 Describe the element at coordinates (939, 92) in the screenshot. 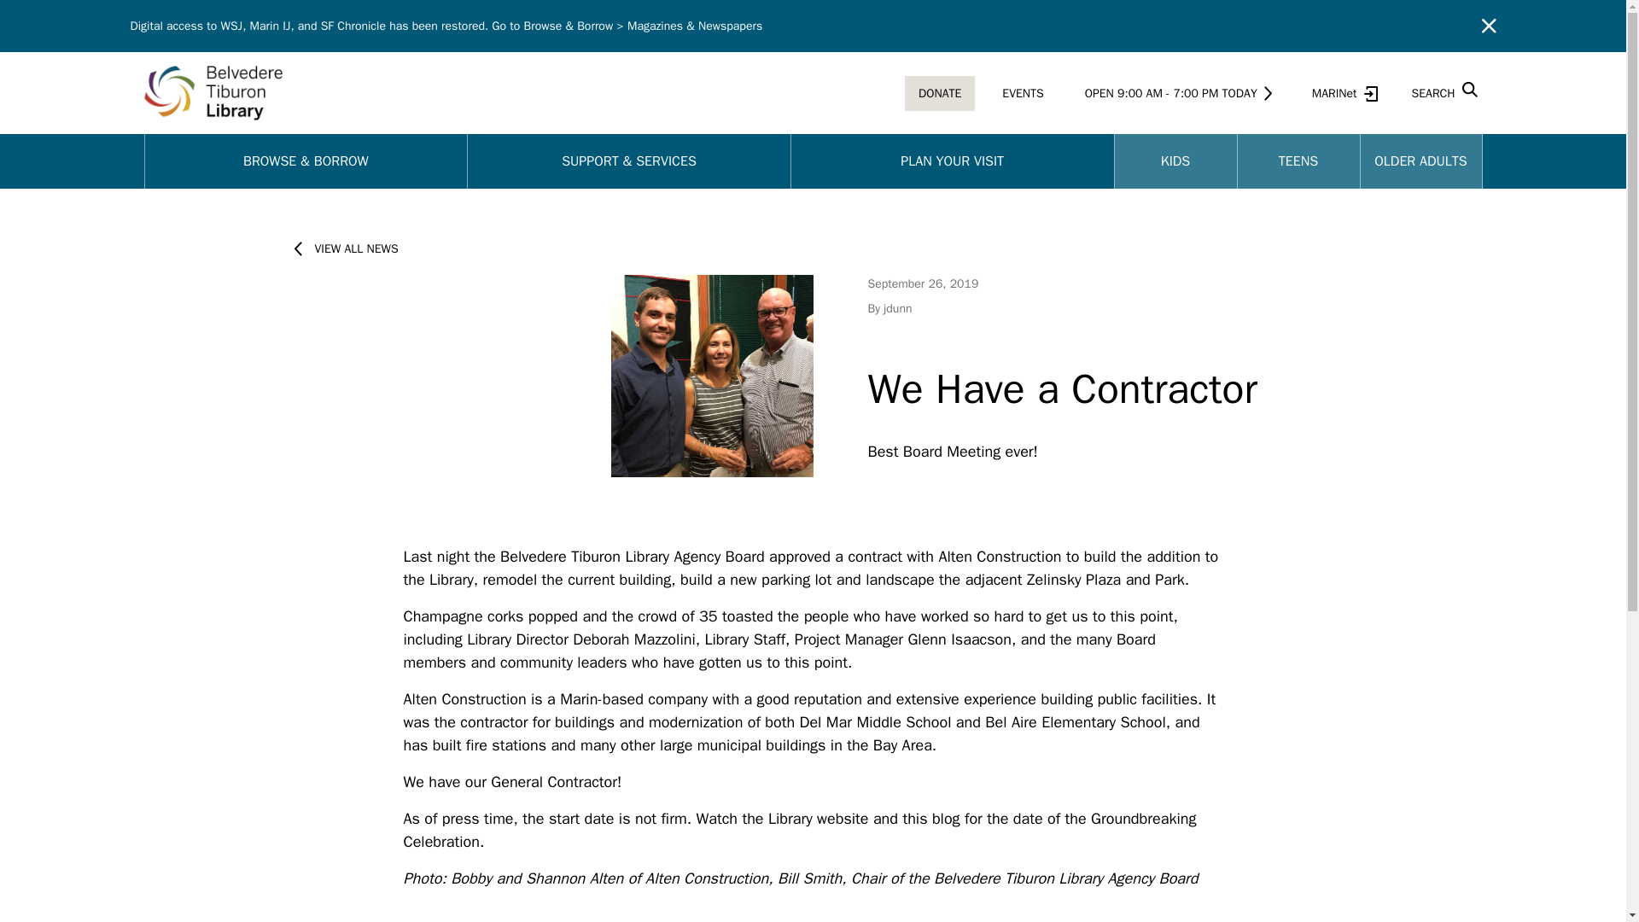

I see `DONATE` at that location.